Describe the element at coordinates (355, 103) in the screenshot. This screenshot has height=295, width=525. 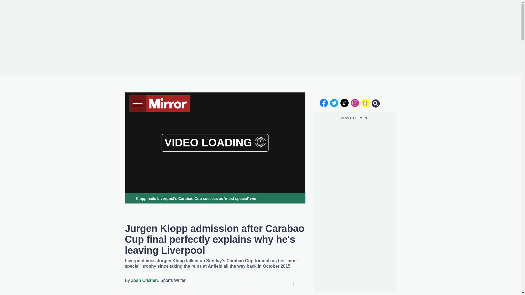
I see `instagram` at that location.